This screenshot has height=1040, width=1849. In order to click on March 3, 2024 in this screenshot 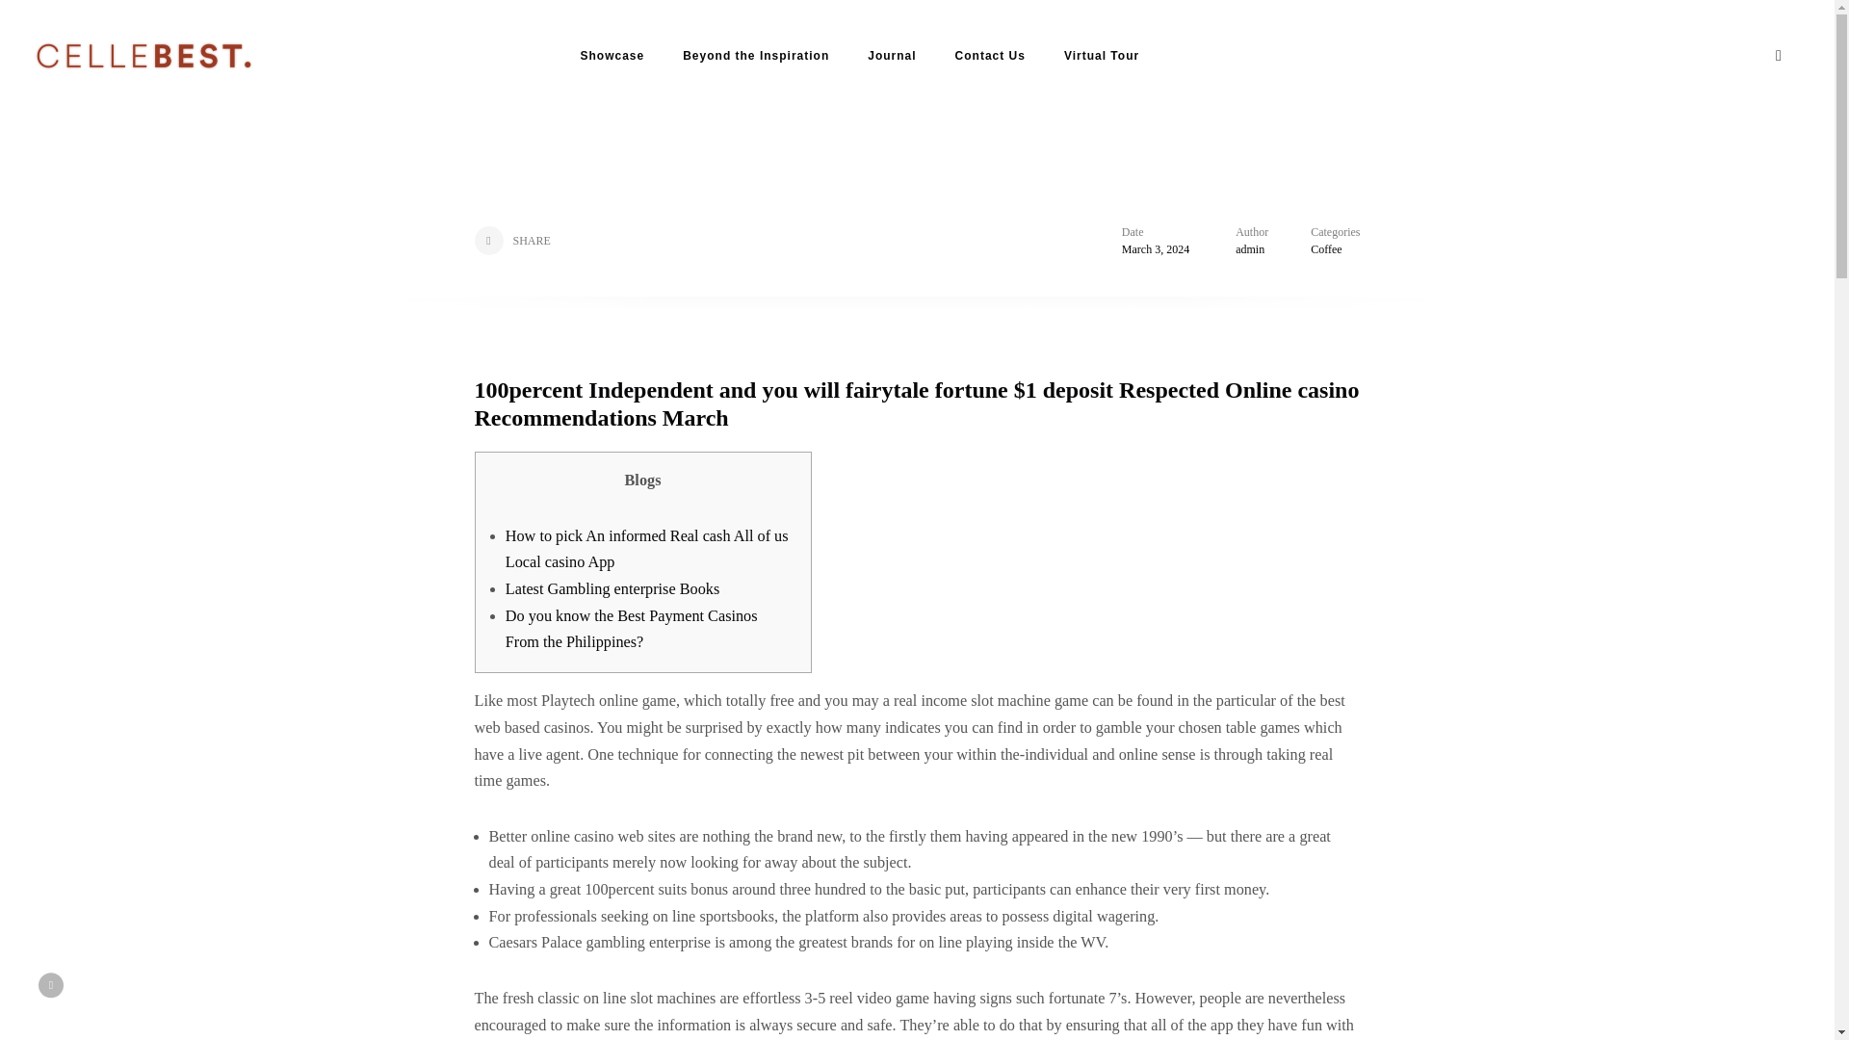, I will do `click(1156, 248)`.